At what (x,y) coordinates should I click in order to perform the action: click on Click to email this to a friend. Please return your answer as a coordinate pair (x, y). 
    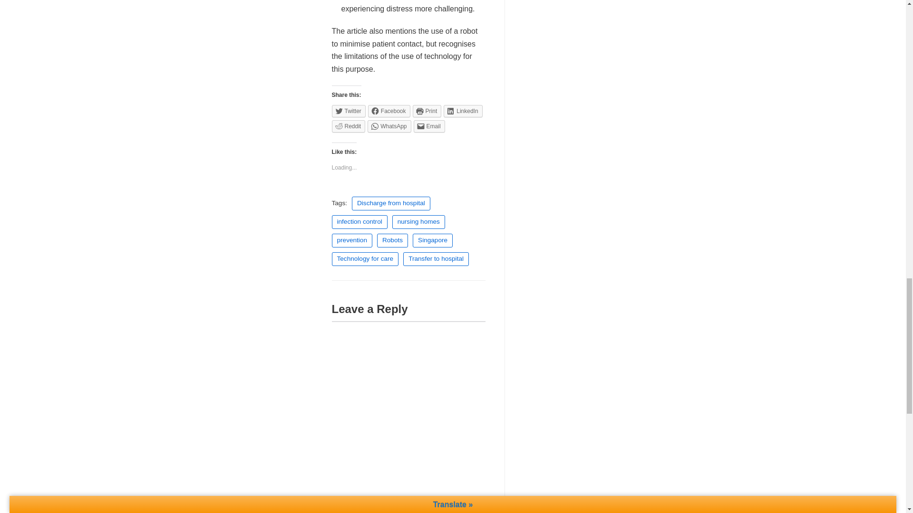
    Looking at the image, I should click on (429, 126).